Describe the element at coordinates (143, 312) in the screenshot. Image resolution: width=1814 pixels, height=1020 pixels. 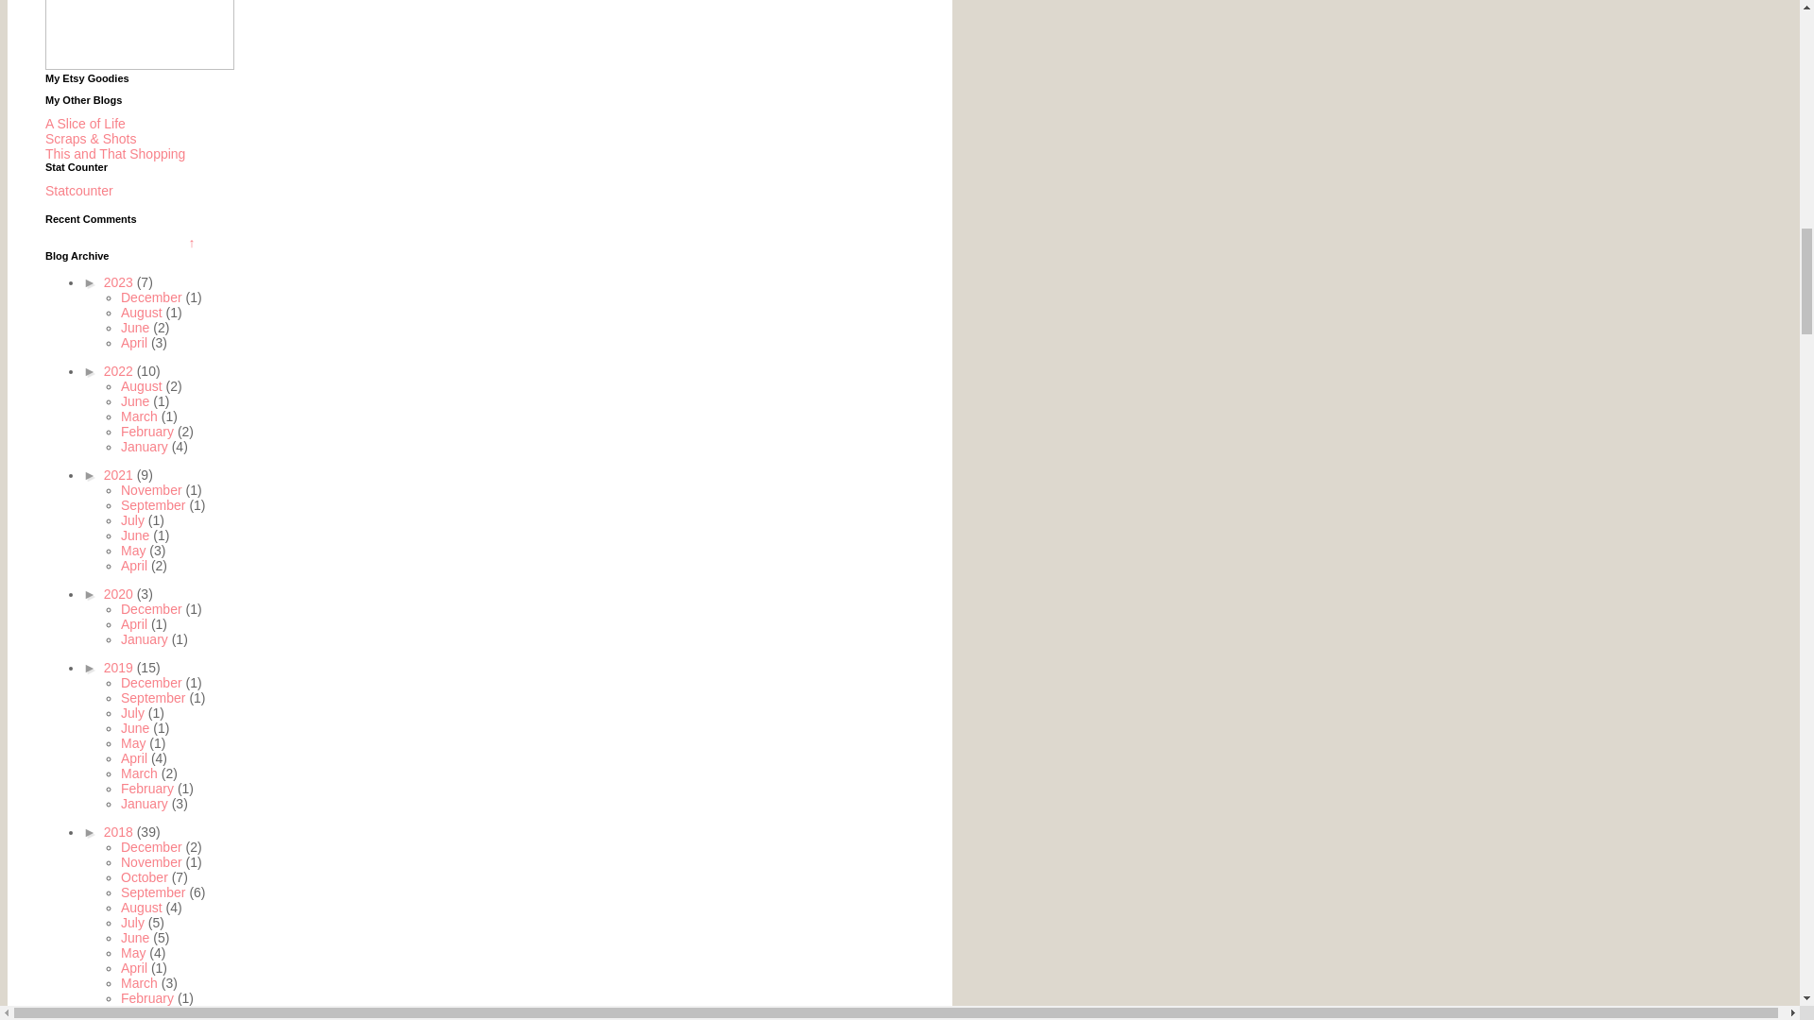
I see `August` at that location.